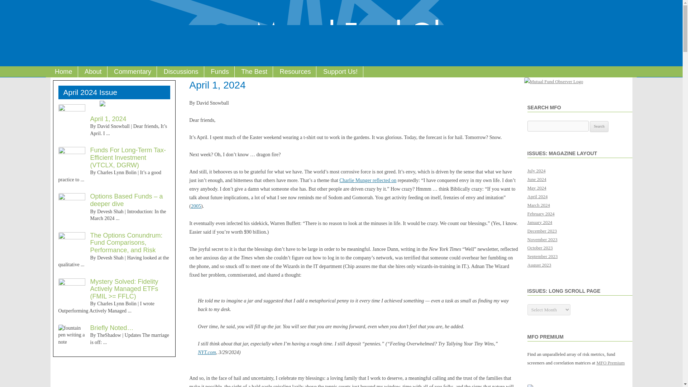  What do you see at coordinates (49, 9) in the screenshot?
I see `Mutual Fund Observer` at bounding box center [49, 9].